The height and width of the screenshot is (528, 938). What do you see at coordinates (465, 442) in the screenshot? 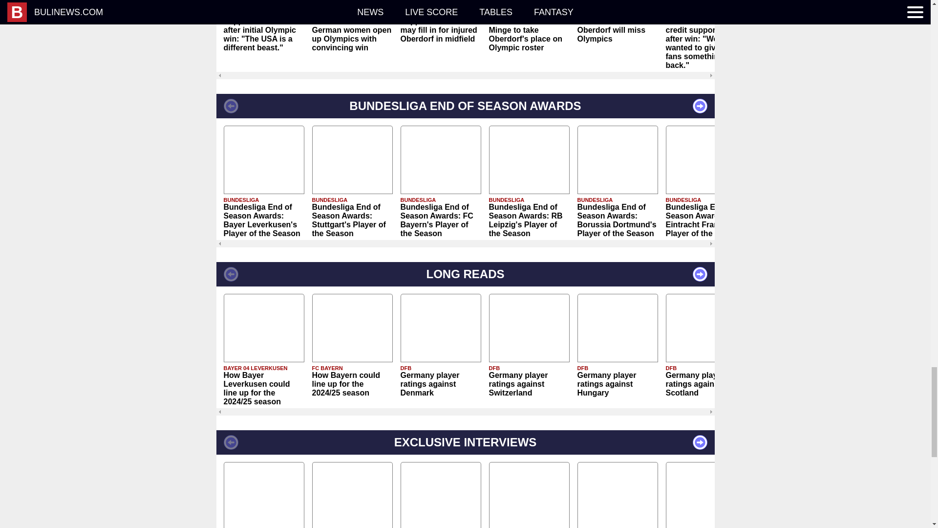
I see `EXCLUSIVE INTERVIEWS` at bounding box center [465, 442].